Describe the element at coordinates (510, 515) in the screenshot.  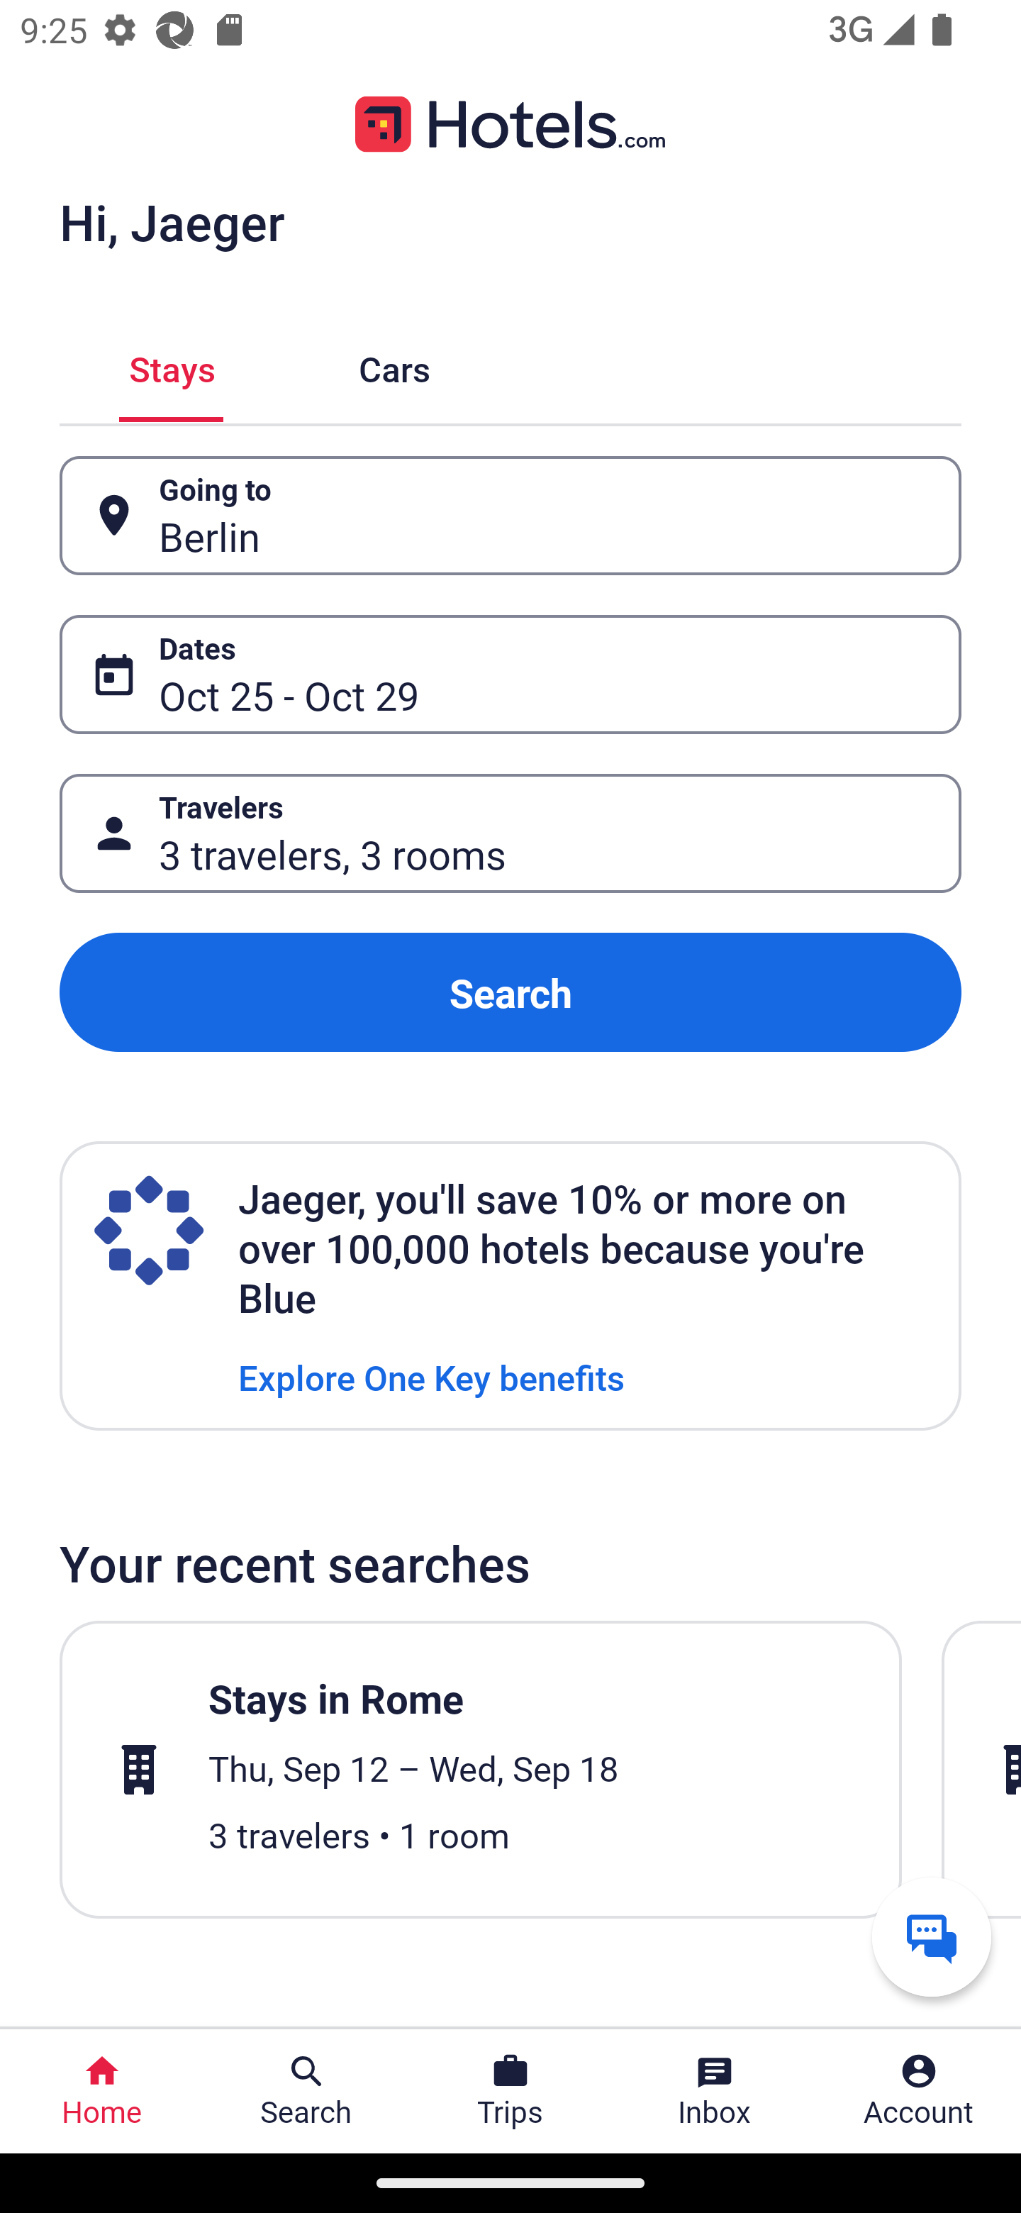
I see `Going to Button Berlin` at that location.